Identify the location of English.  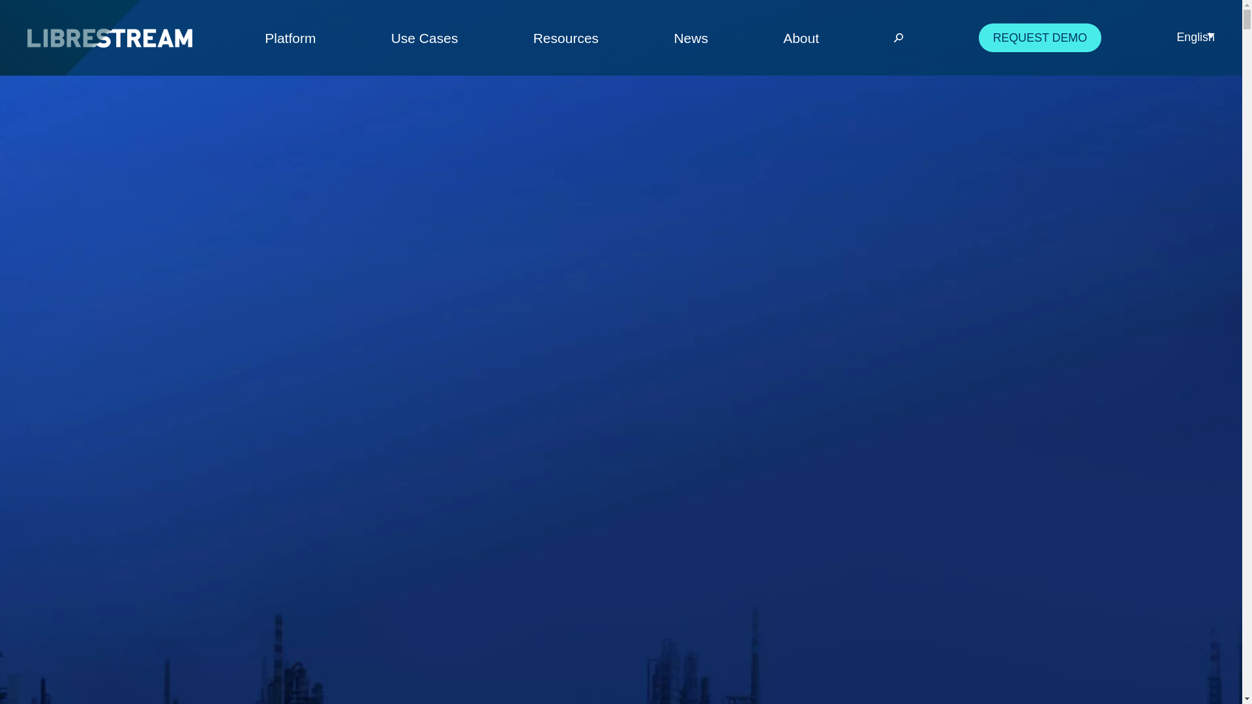
(1195, 37).